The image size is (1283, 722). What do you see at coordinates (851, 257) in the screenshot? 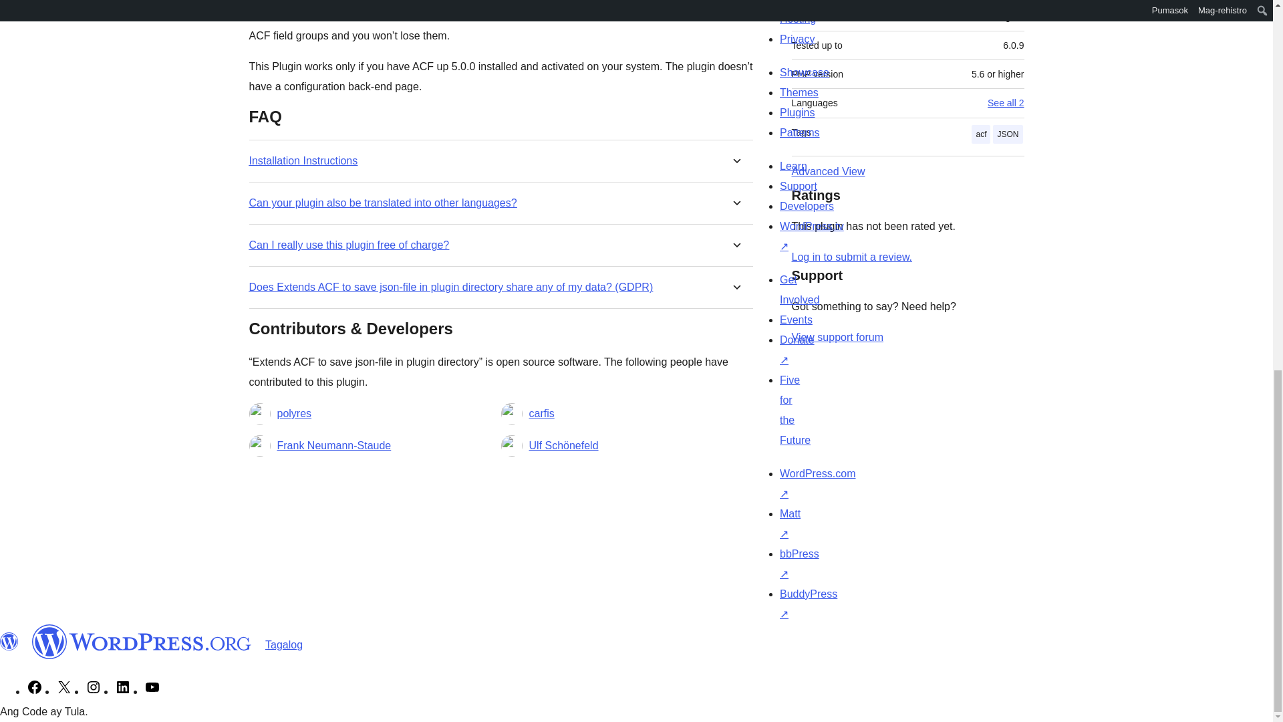
I see `Log in to WordPress.org` at bounding box center [851, 257].